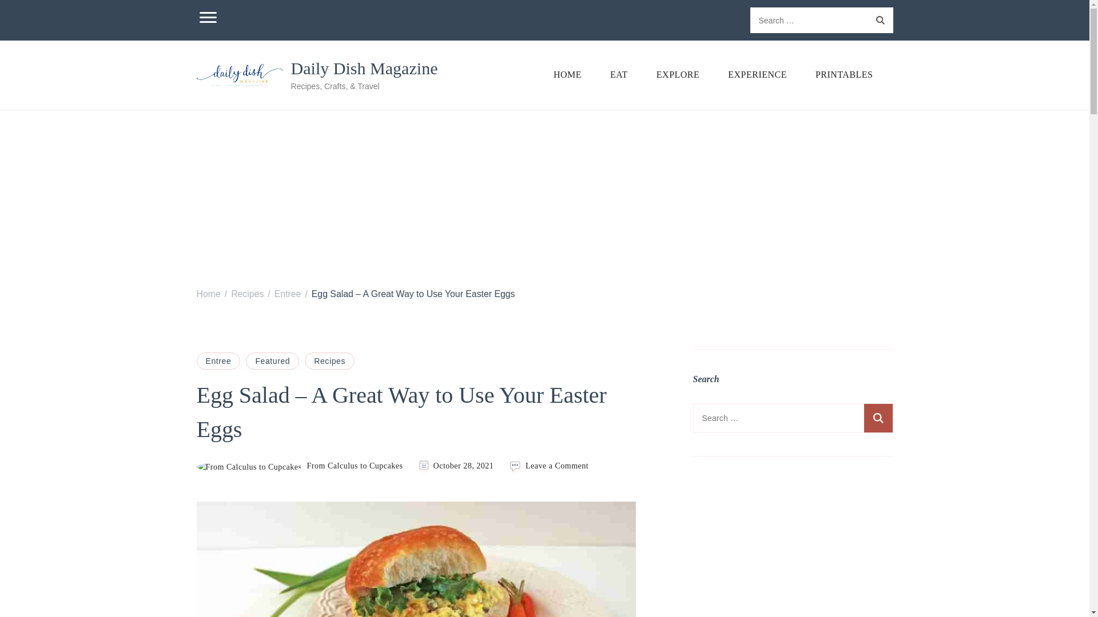 This screenshot has height=617, width=1098. What do you see at coordinates (757, 74) in the screenshot?
I see `EXPERIENCE` at bounding box center [757, 74].